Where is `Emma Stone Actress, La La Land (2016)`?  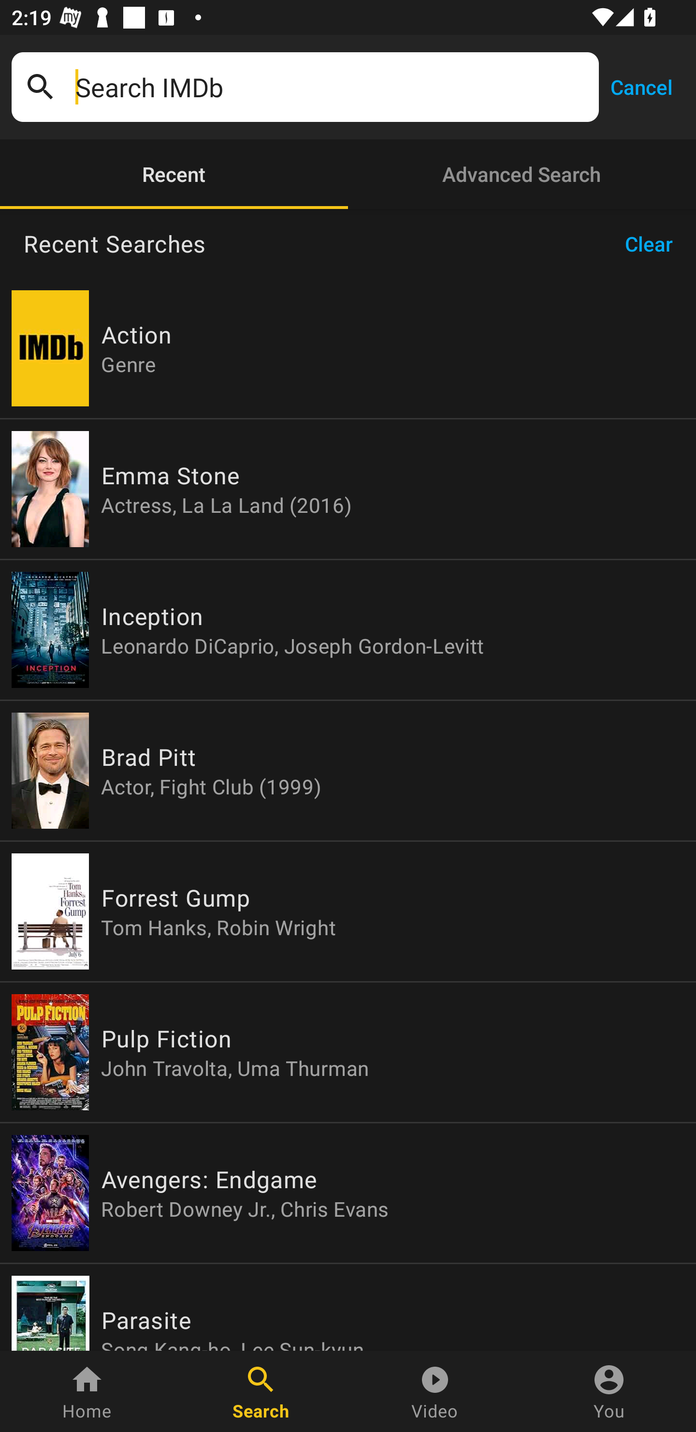
Emma Stone Actress, La La Land (2016) is located at coordinates (348, 489).